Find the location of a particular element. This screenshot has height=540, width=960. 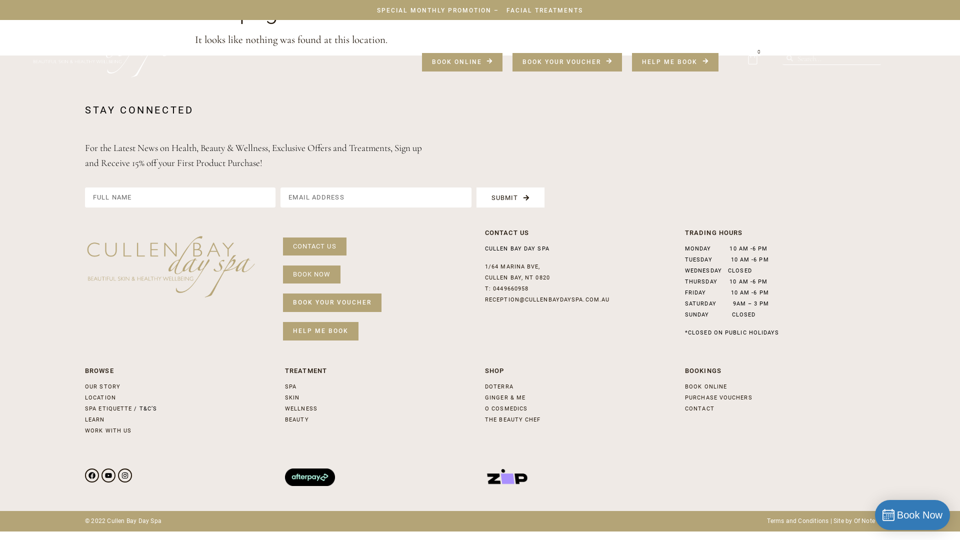

SUBMIT is located at coordinates (511, 197).